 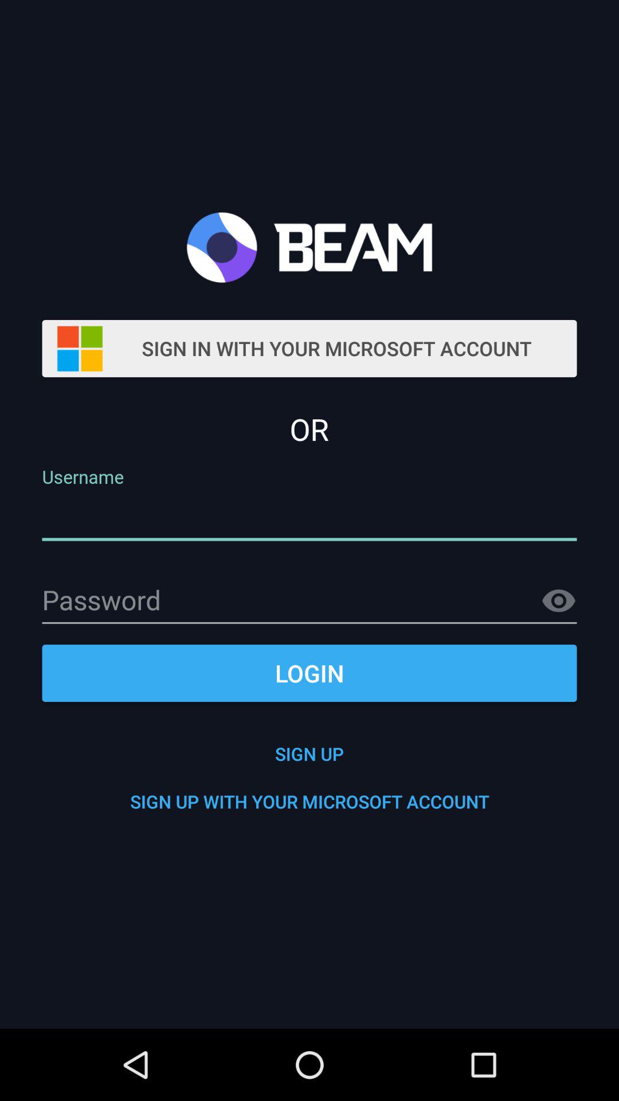 What do you see at coordinates (309, 517) in the screenshot?
I see `username input field` at bounding box center [309, 517].